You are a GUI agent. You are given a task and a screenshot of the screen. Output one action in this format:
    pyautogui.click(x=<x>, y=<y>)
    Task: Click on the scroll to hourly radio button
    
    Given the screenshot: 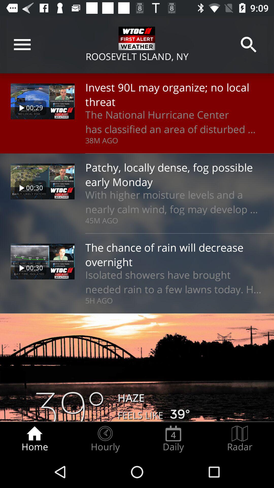 What is the action you would take?
    pyautogui.click(x=105, y=439)
    